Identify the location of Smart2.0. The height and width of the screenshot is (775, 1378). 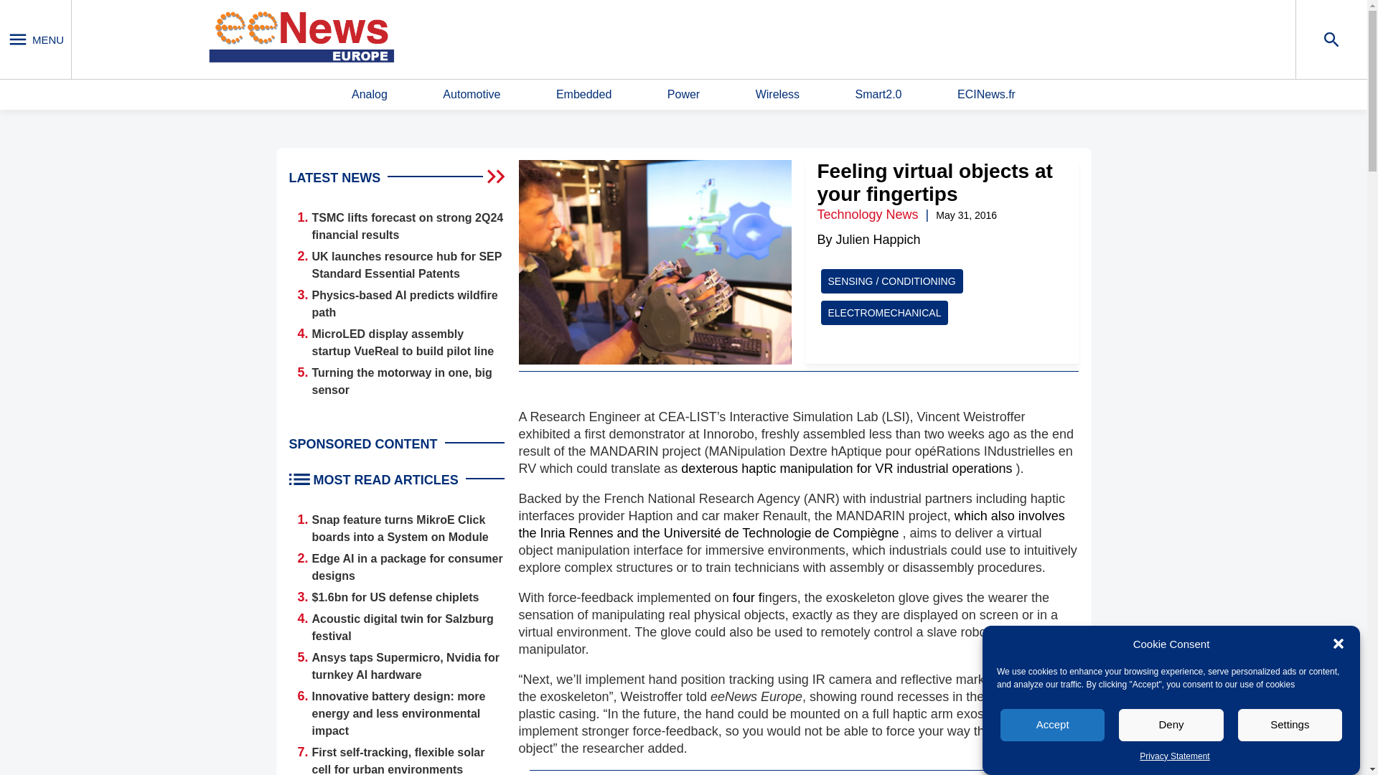
(878, 95).